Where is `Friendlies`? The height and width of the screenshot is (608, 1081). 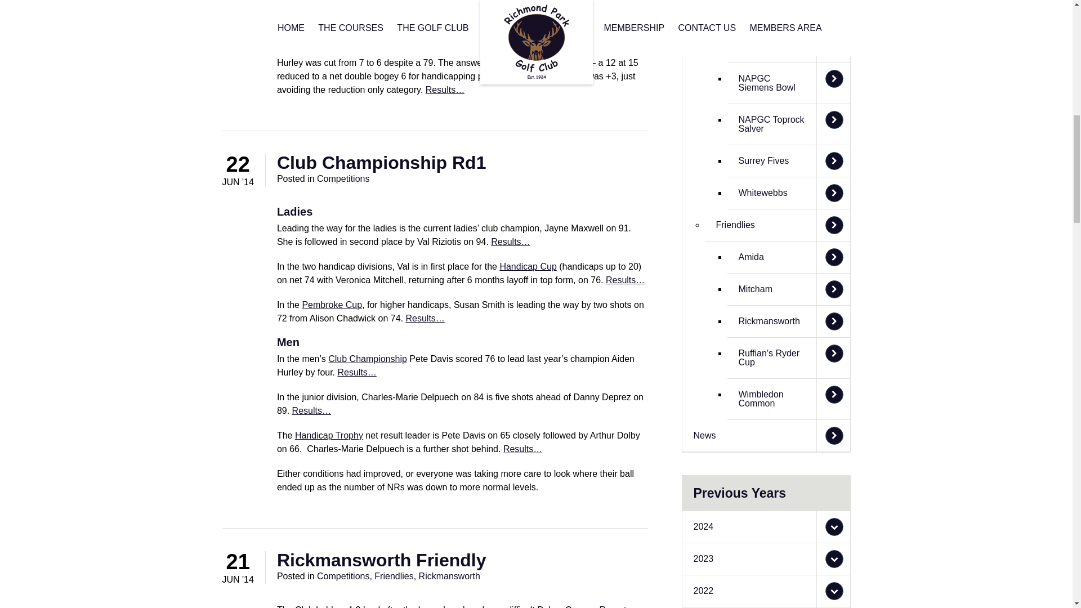
Friendlies is located at coordinates (393, 576).